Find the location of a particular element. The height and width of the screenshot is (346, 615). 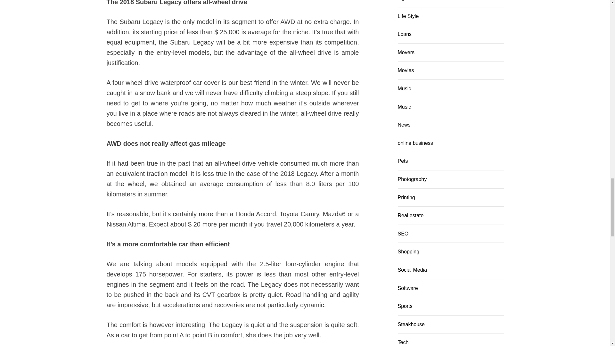

Friday is located at coordinates (466, 175).